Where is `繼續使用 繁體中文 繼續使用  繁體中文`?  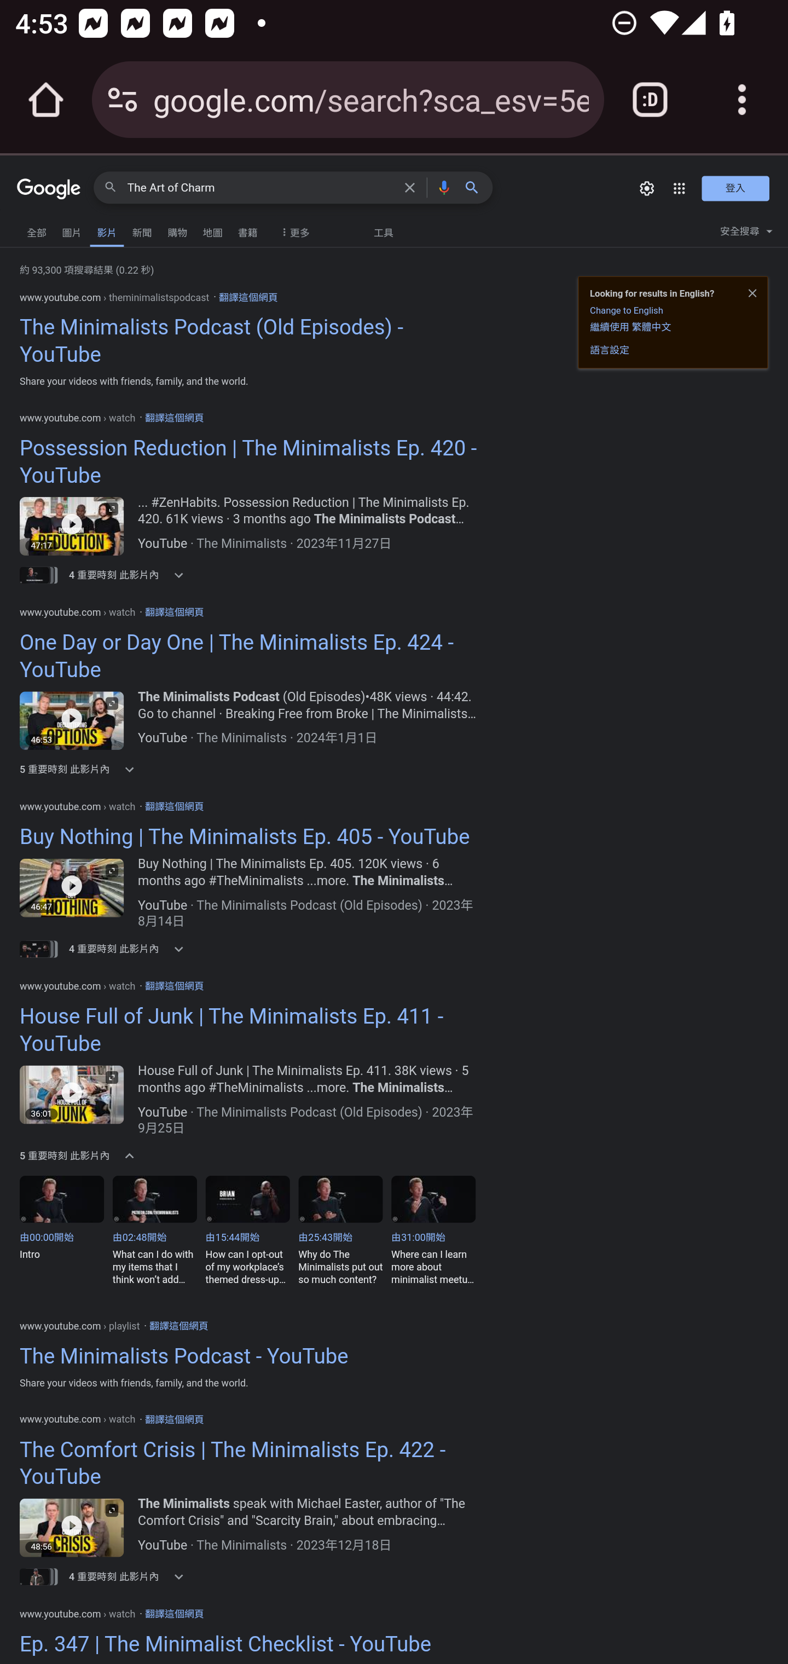
繼續使用 繁體中文 繼續使用  繁體中文 is located at coordinates (630, 326).